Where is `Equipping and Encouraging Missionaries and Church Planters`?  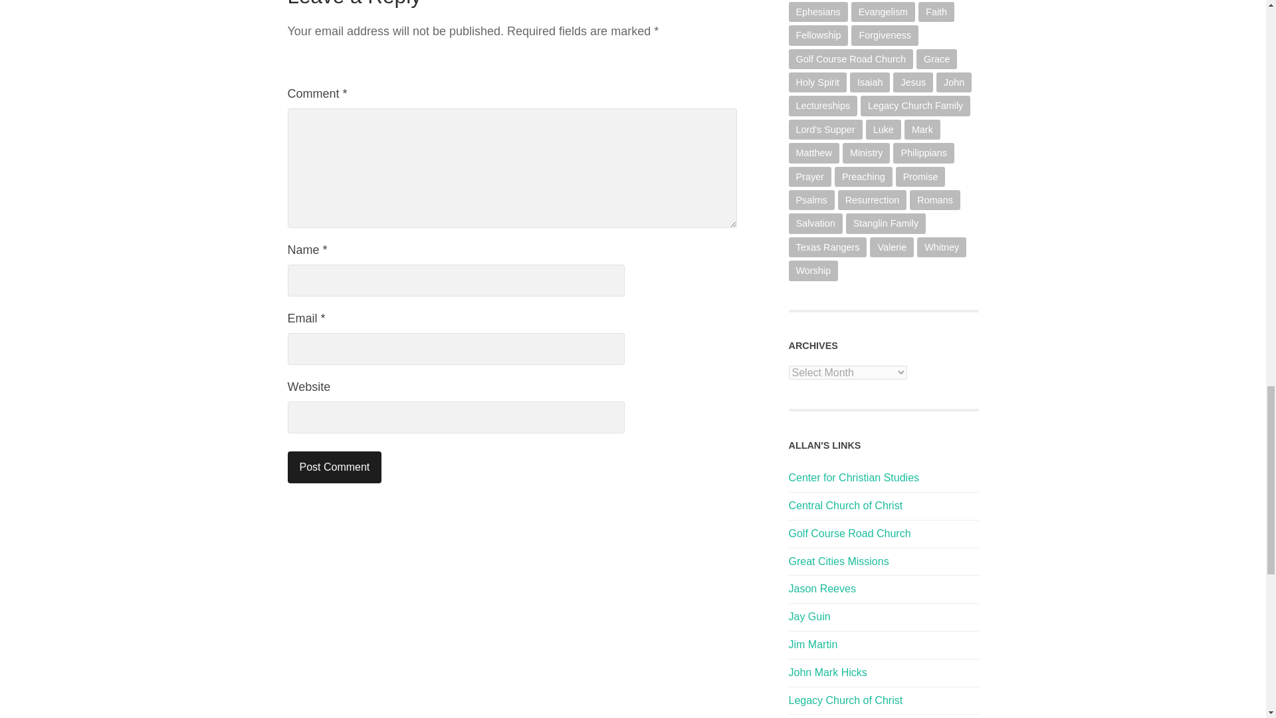 Equipping and Encouraging Missionaries and Church Planters is located at coordinates (838, 561).